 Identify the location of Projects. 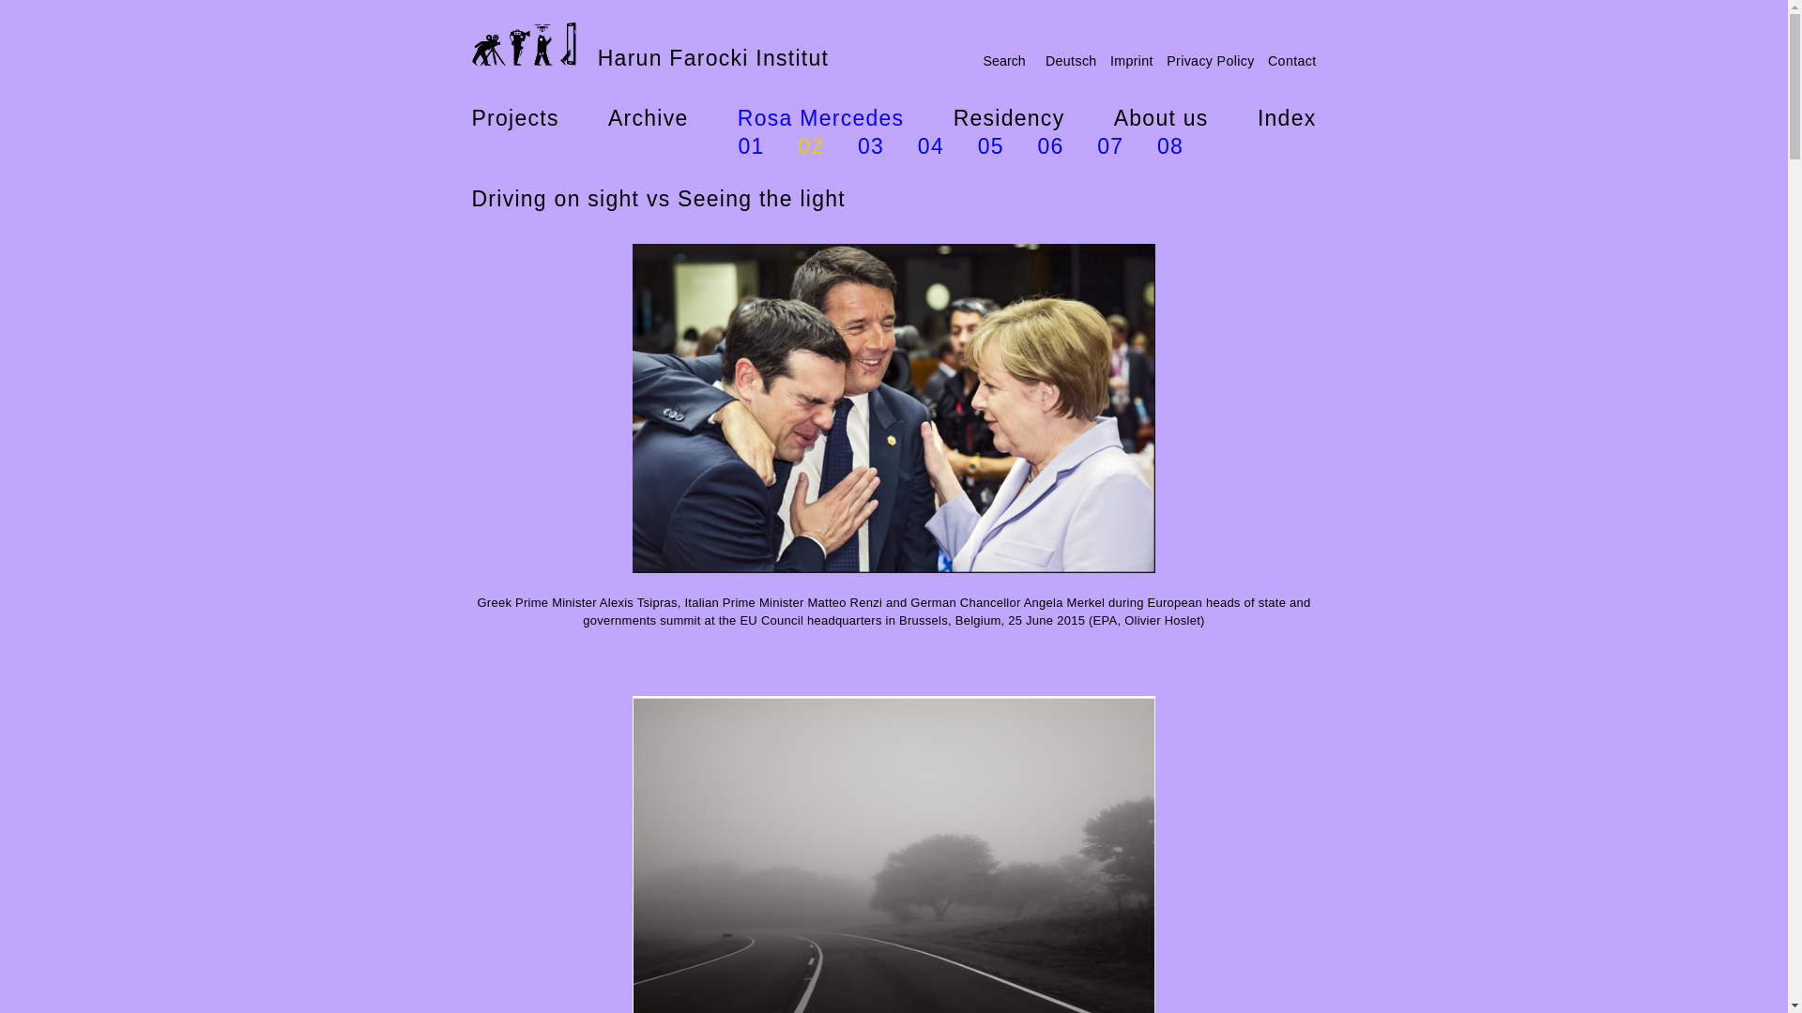
(514, 118).